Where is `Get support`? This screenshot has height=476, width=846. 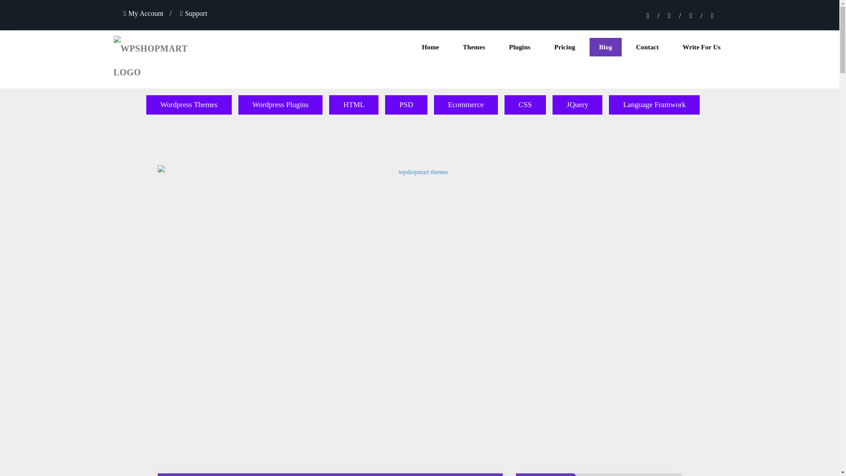
Get support is located at coordinates (193, 13).